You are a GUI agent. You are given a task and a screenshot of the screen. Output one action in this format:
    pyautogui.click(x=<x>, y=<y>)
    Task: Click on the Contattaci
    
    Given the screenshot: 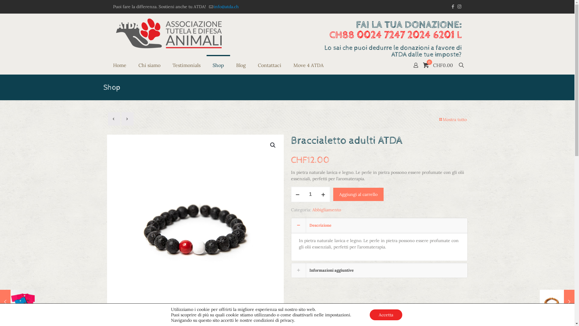 What is the action you would take?
    pyautogui.click(x=269, y=65)
    